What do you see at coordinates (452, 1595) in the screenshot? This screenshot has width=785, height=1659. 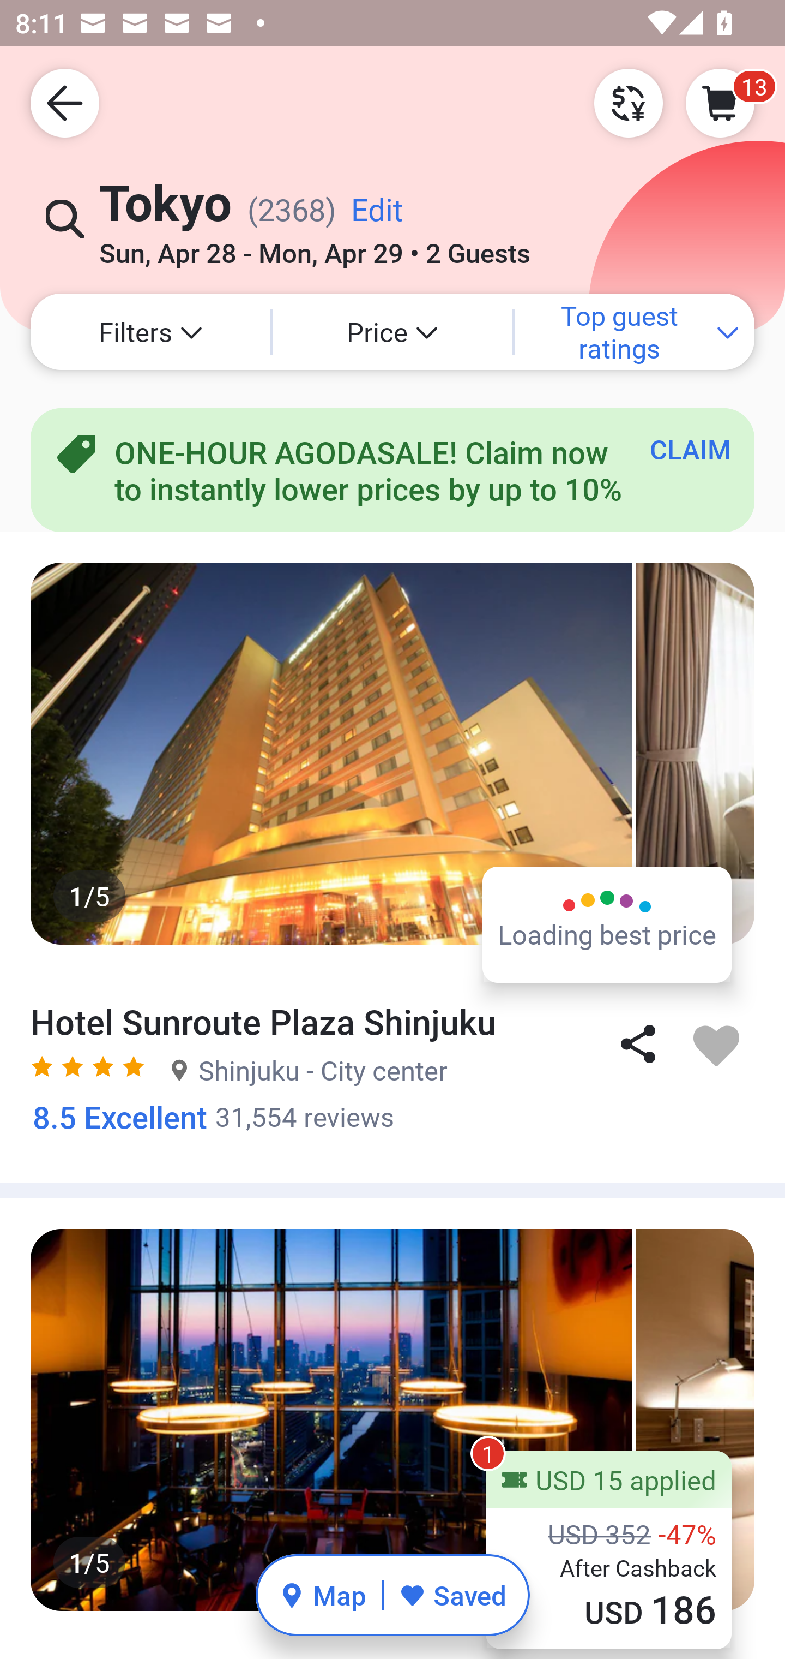 I see `Saved` at bounding box center [452, 1595].